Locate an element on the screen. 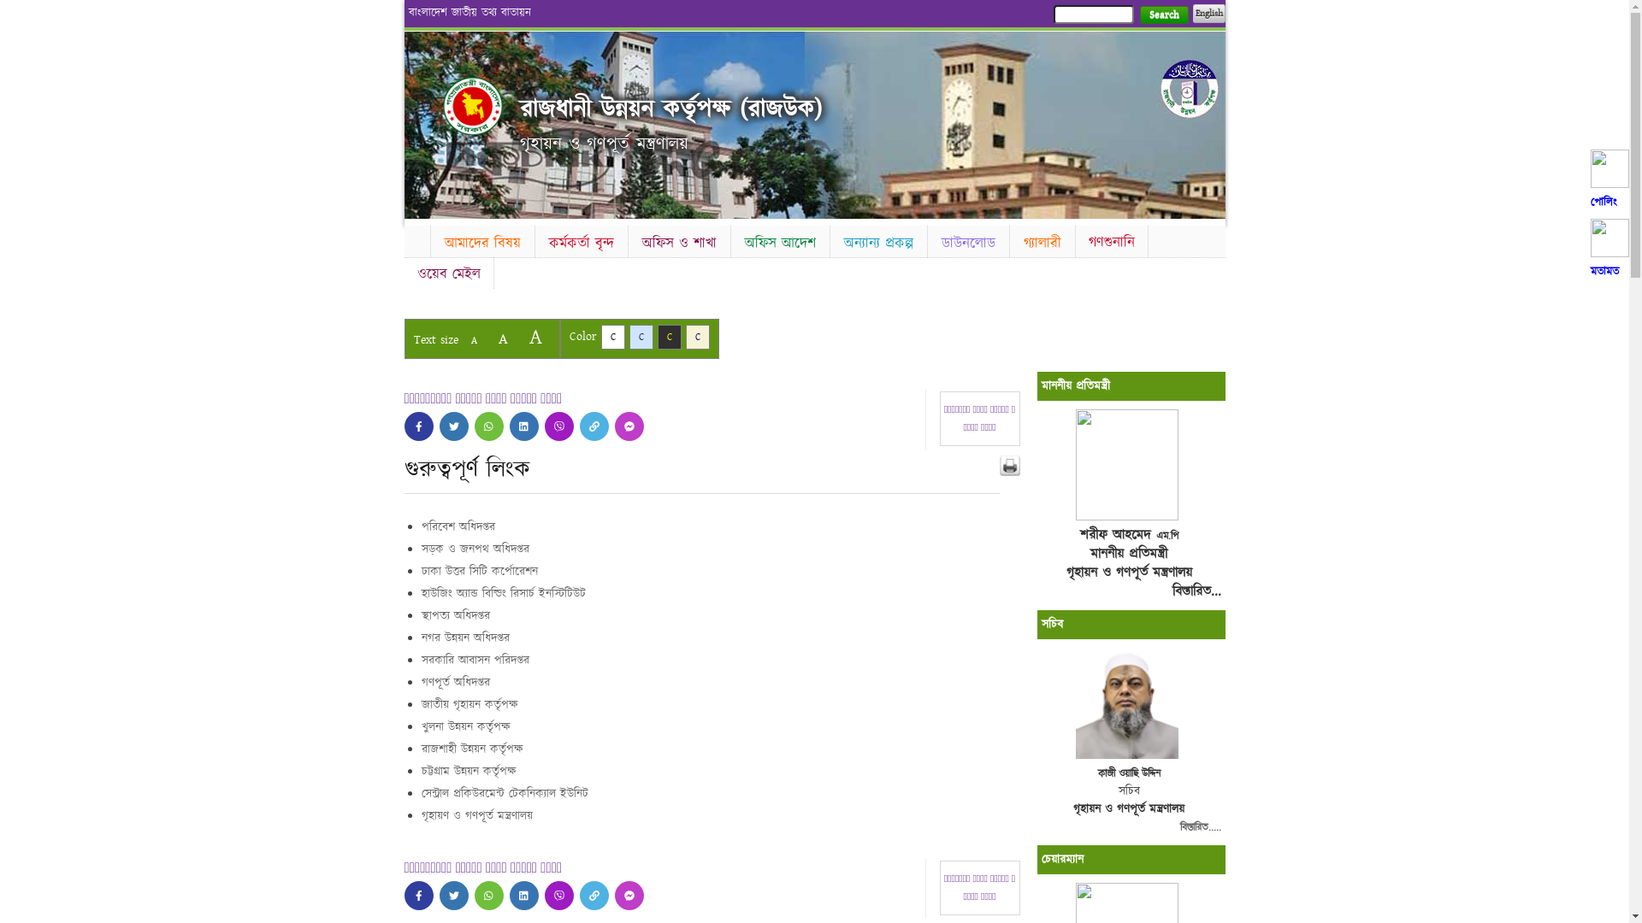 This screenshot has height=923, width=1642. A is located at coordinates (474, 340).